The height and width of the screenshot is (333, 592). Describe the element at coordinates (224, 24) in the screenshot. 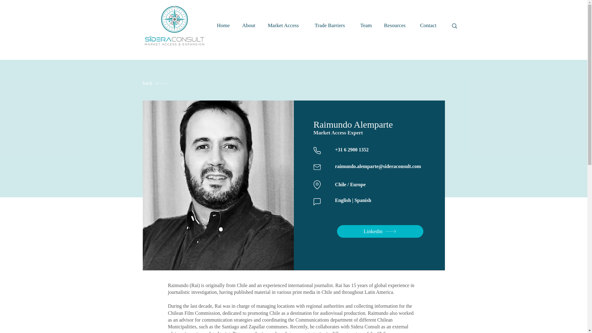

I see `Home` at that location.